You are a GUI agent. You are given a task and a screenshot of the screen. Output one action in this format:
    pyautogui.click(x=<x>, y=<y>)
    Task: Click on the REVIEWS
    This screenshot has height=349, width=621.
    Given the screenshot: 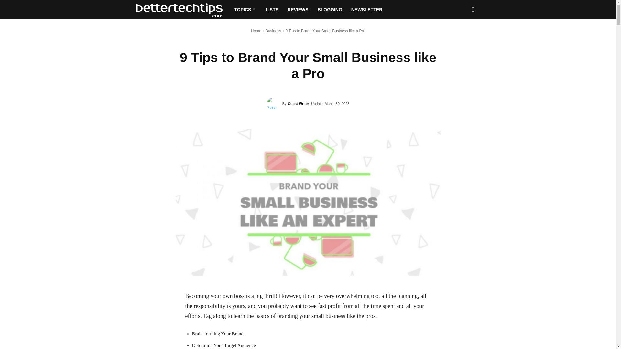 What is the action you would take?
    pyautogui.click(x=298, y=10)
    